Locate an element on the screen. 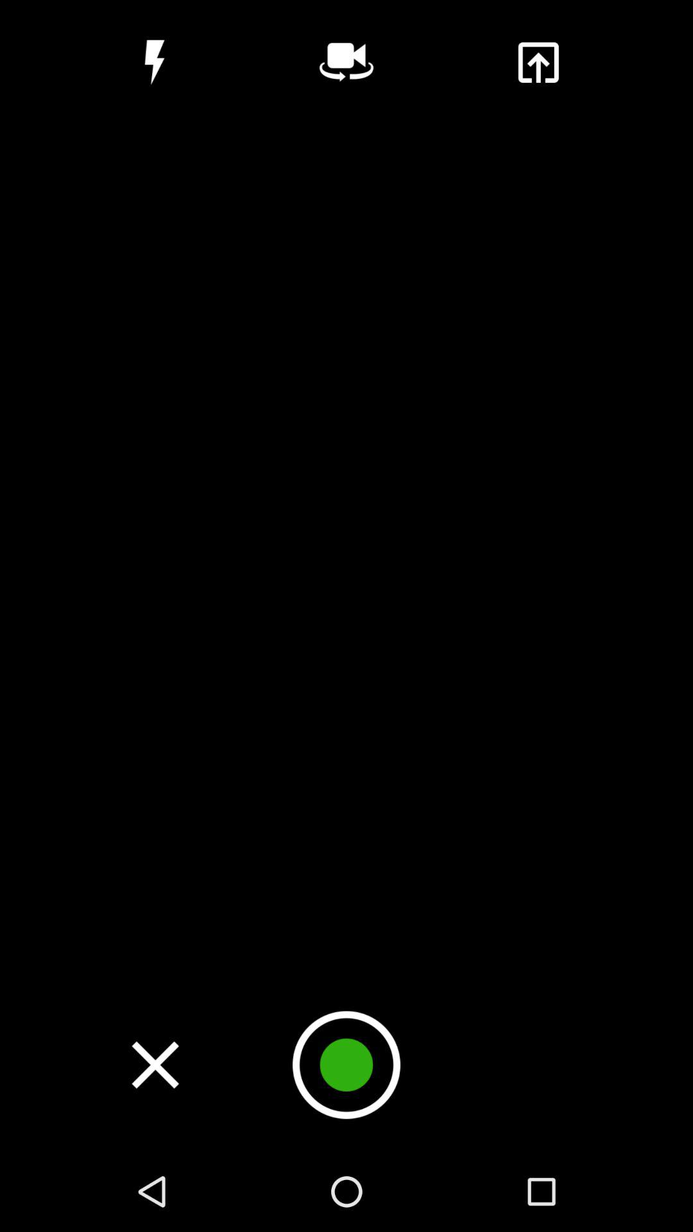 The width and height of the screenshot is (693, 1232). open item at the bottom left corner is located at coordinates (155, 1065).